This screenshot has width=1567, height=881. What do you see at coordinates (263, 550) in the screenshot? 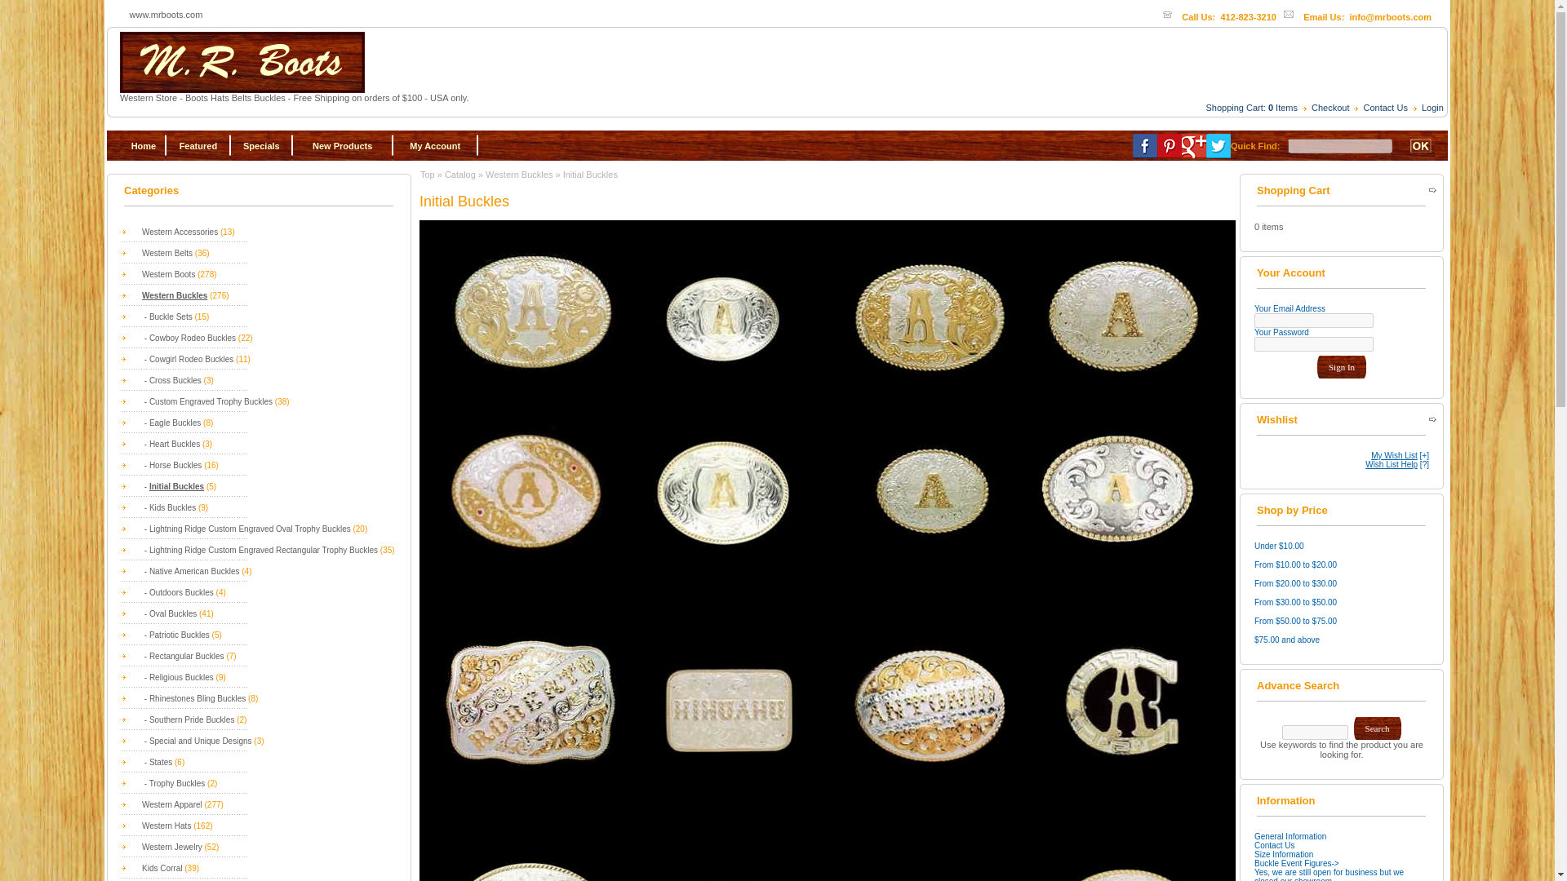
I see `Lightning Ridge Custom Engraved Rectangular Trophy Buckles` at bounding box center [263, 550].